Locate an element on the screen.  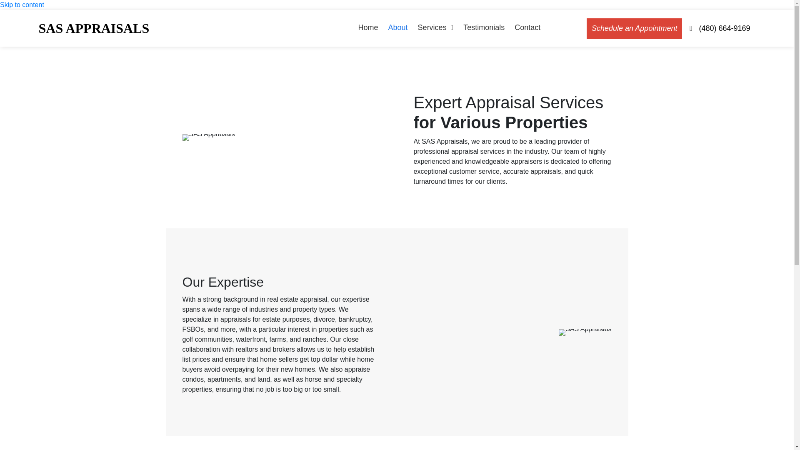
Home is located at coordinates (368, 28).